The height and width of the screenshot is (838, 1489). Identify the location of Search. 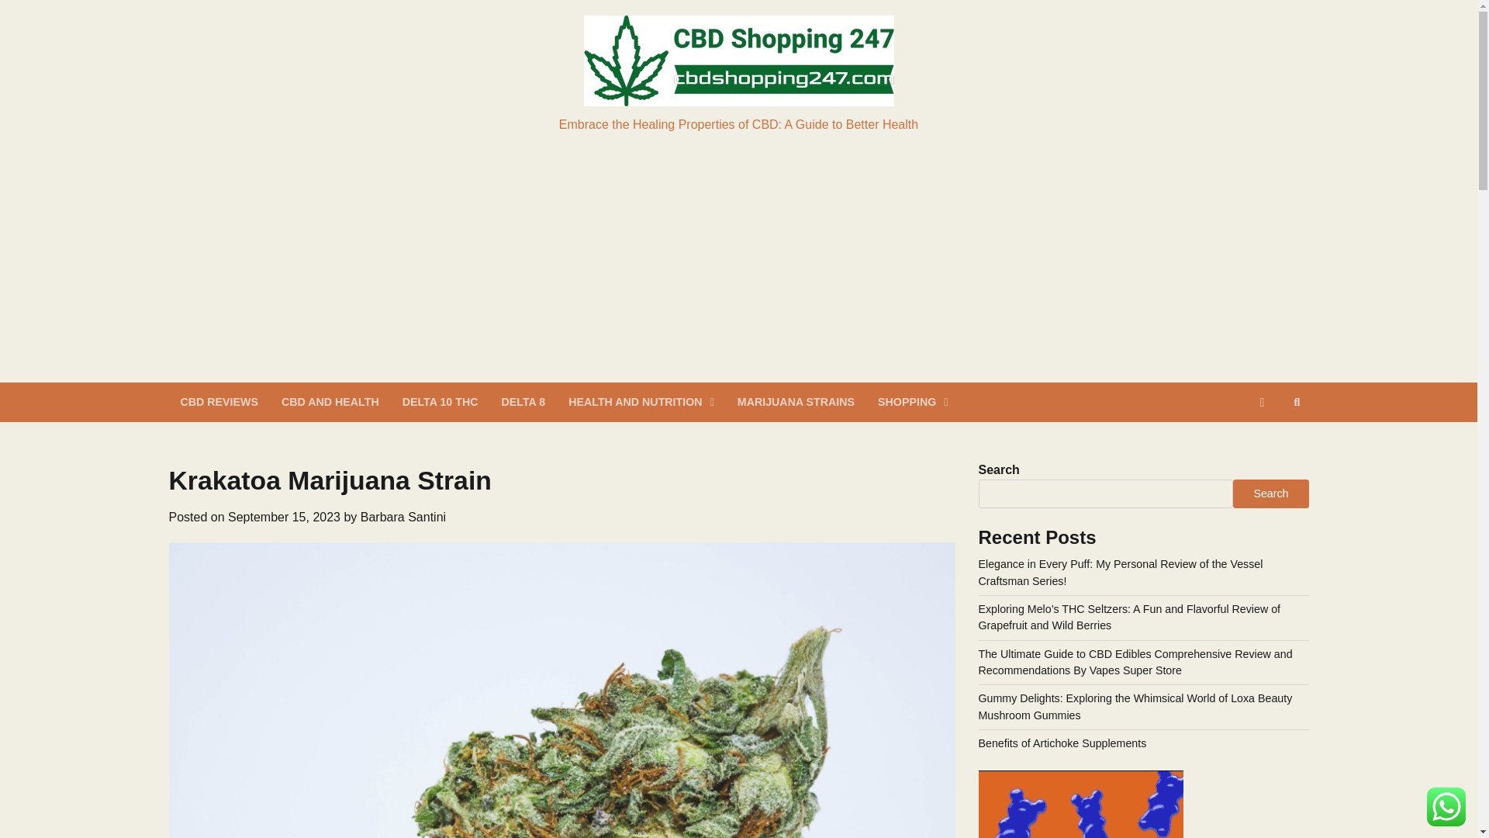
(1297, 402).